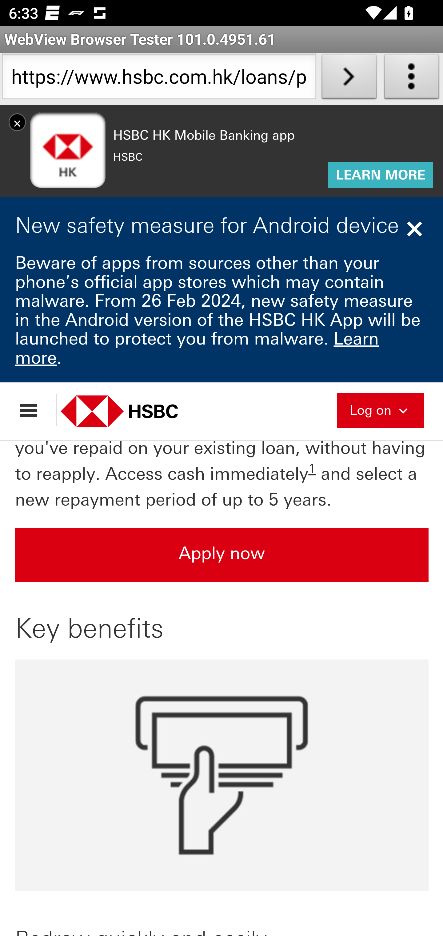  I want to click on Learn more, so click(198, 349).